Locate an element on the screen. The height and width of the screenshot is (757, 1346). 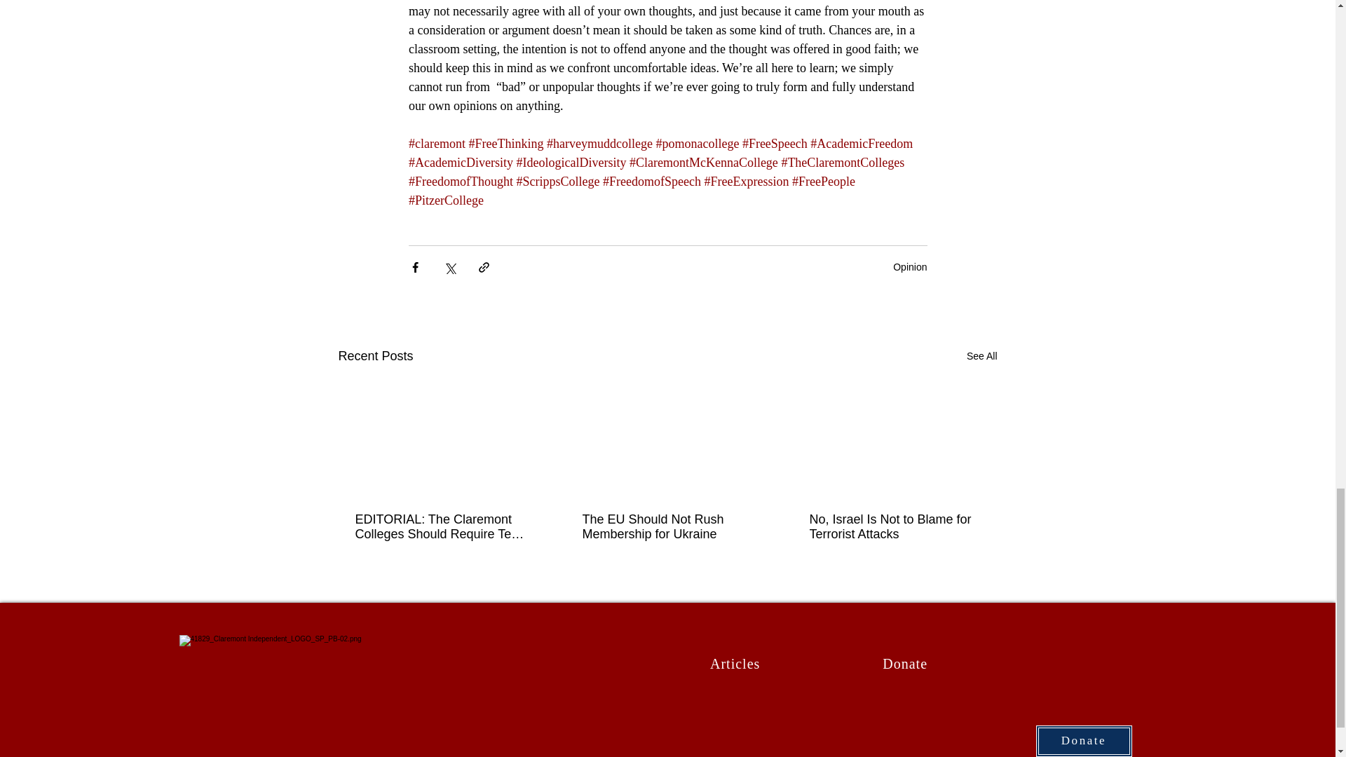
See All is located at coordinates (981, 356).